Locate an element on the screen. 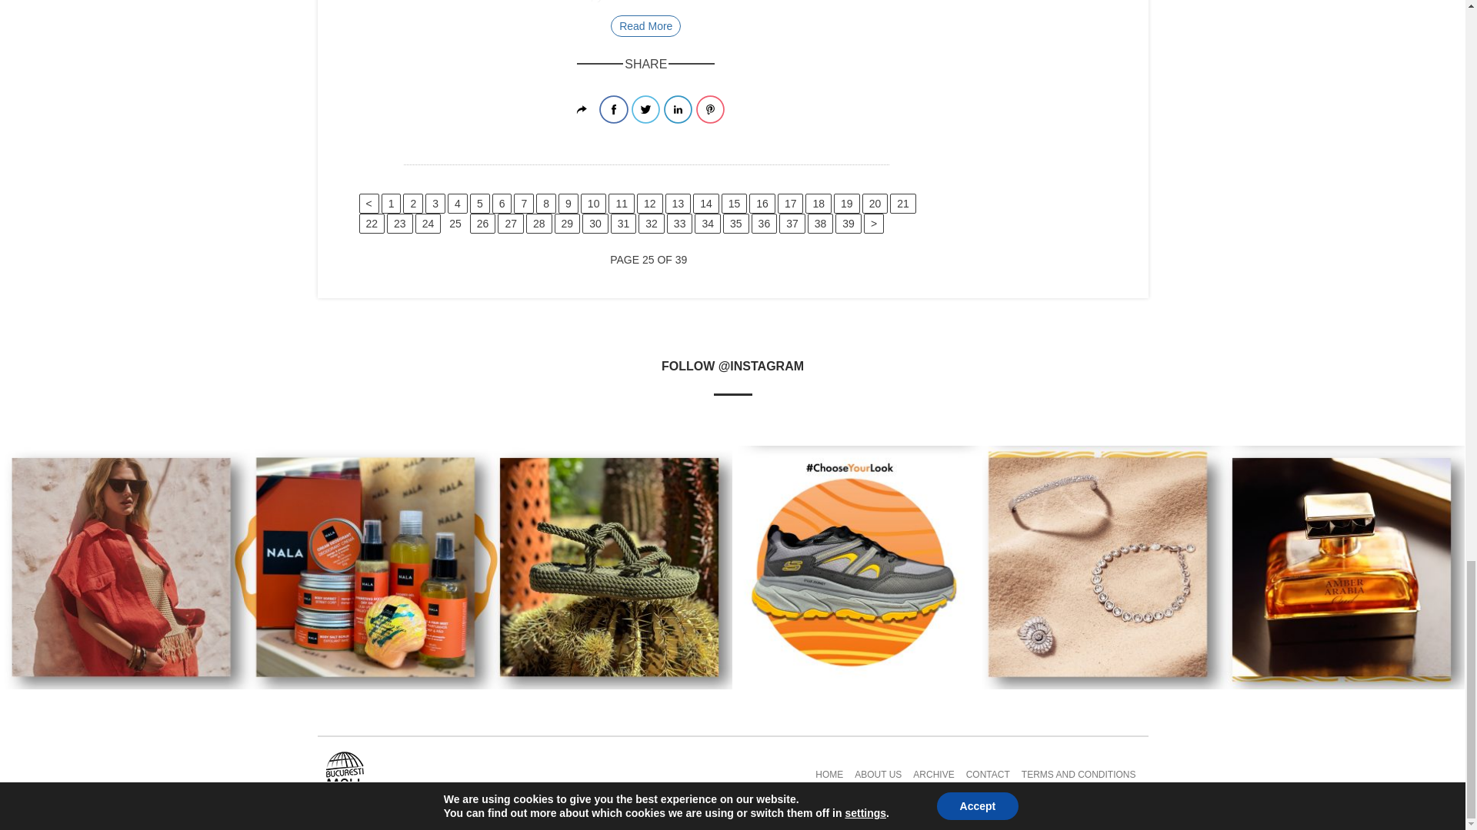 The height and width of the screenshot is (830, 1477). 1 is located at coordinates (391, 203).